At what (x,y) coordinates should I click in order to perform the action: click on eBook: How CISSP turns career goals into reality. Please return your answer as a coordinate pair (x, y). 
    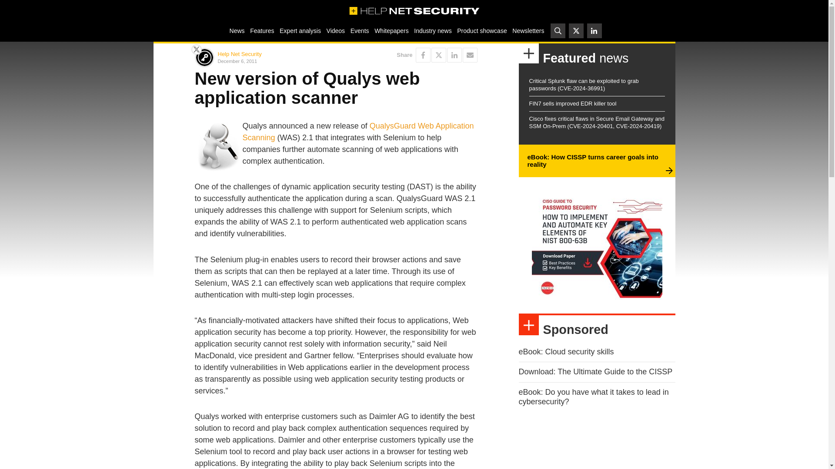
    Looking at the image, I should click on (592, 161).